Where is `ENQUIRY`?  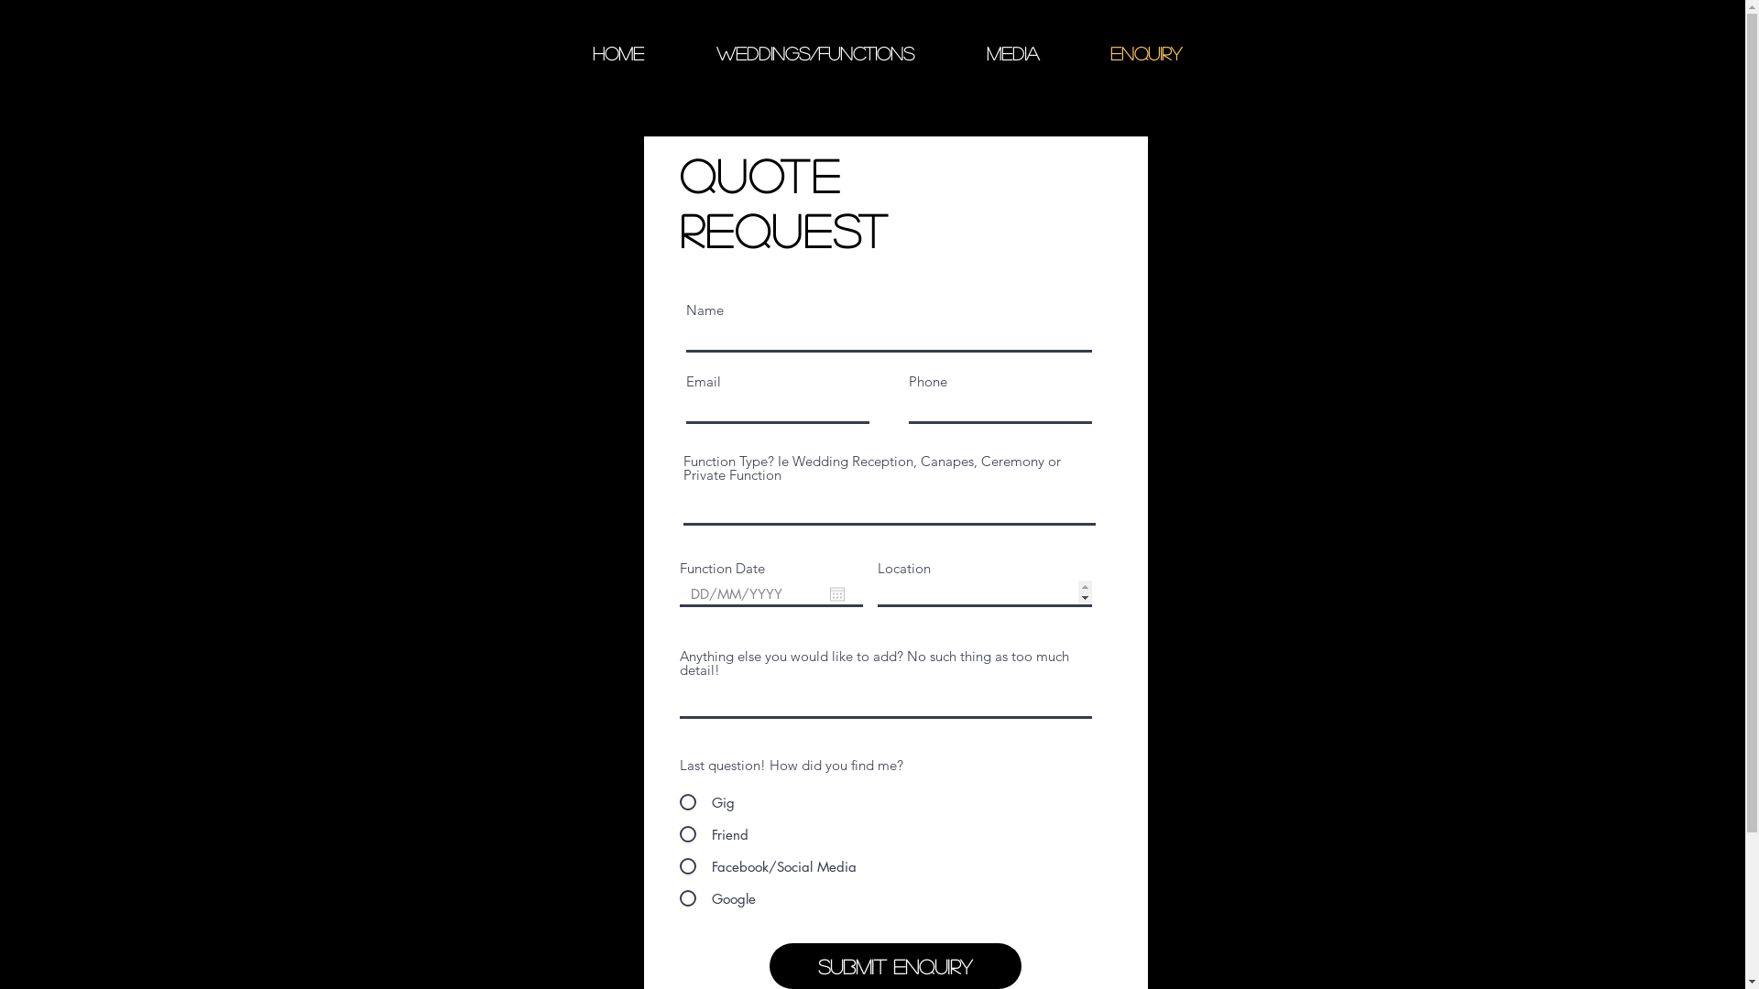 ENQUIRY is located at coordinates (1145, 53).